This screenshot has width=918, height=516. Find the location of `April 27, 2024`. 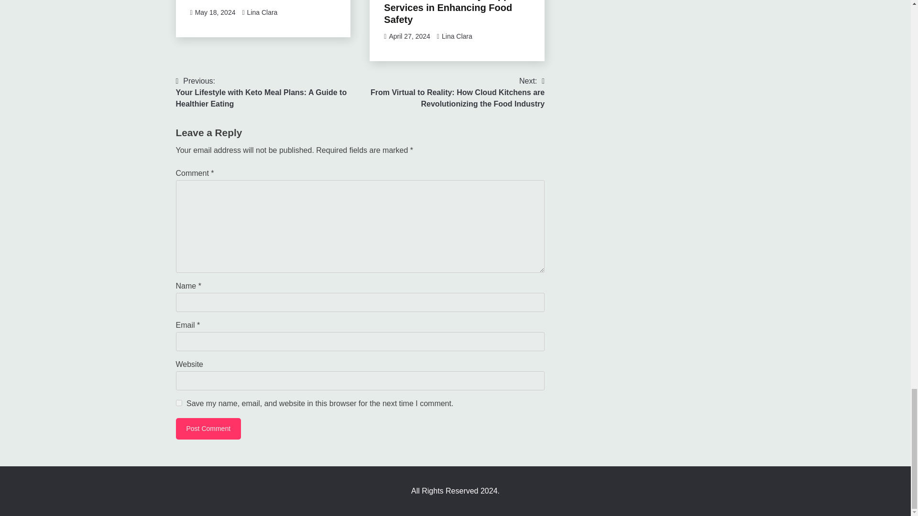

April 27, 2024 is located at coordinates (409, 36).